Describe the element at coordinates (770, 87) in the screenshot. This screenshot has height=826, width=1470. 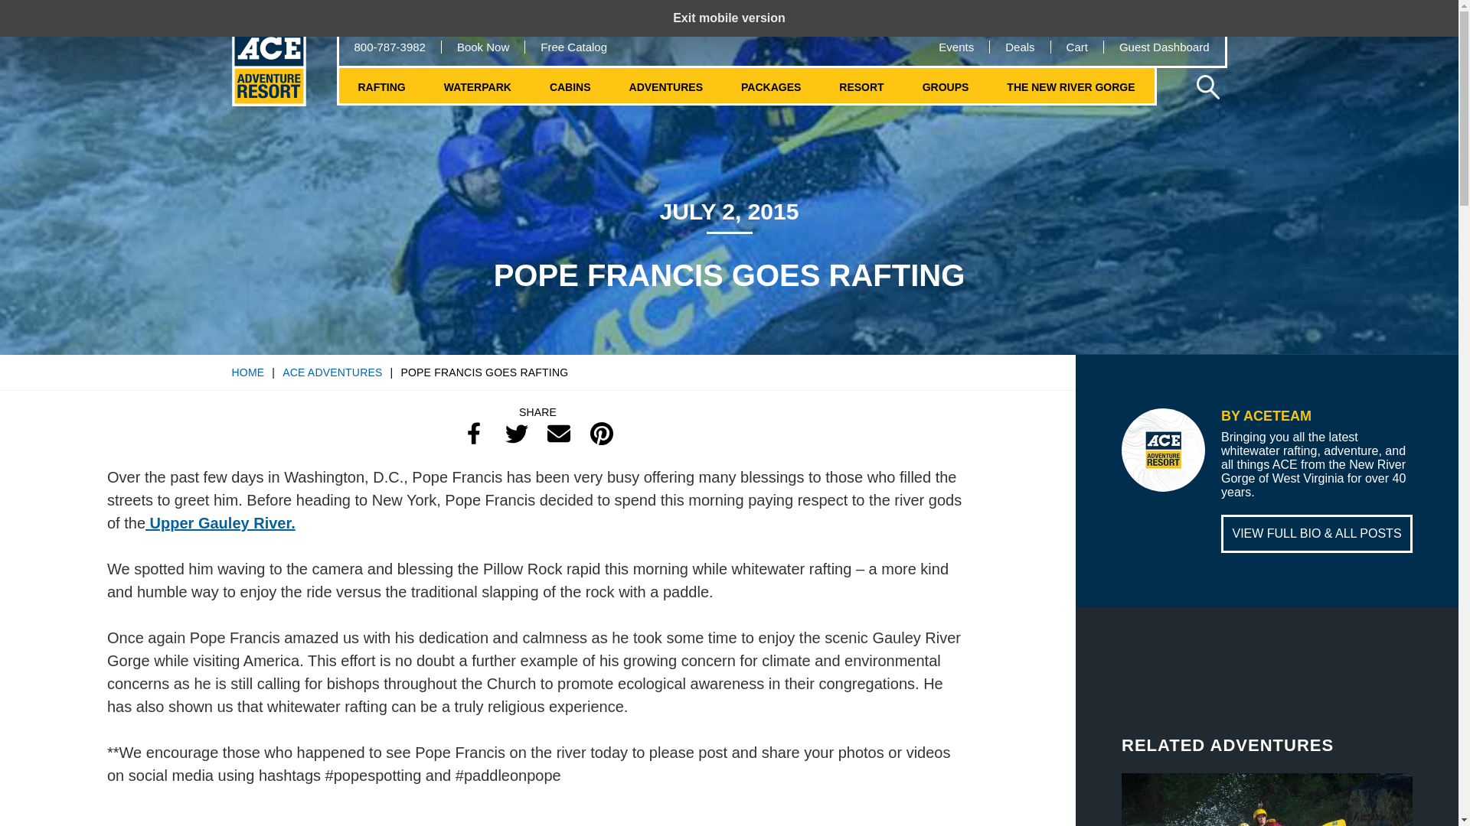
I see `PACKAGES` at that location.